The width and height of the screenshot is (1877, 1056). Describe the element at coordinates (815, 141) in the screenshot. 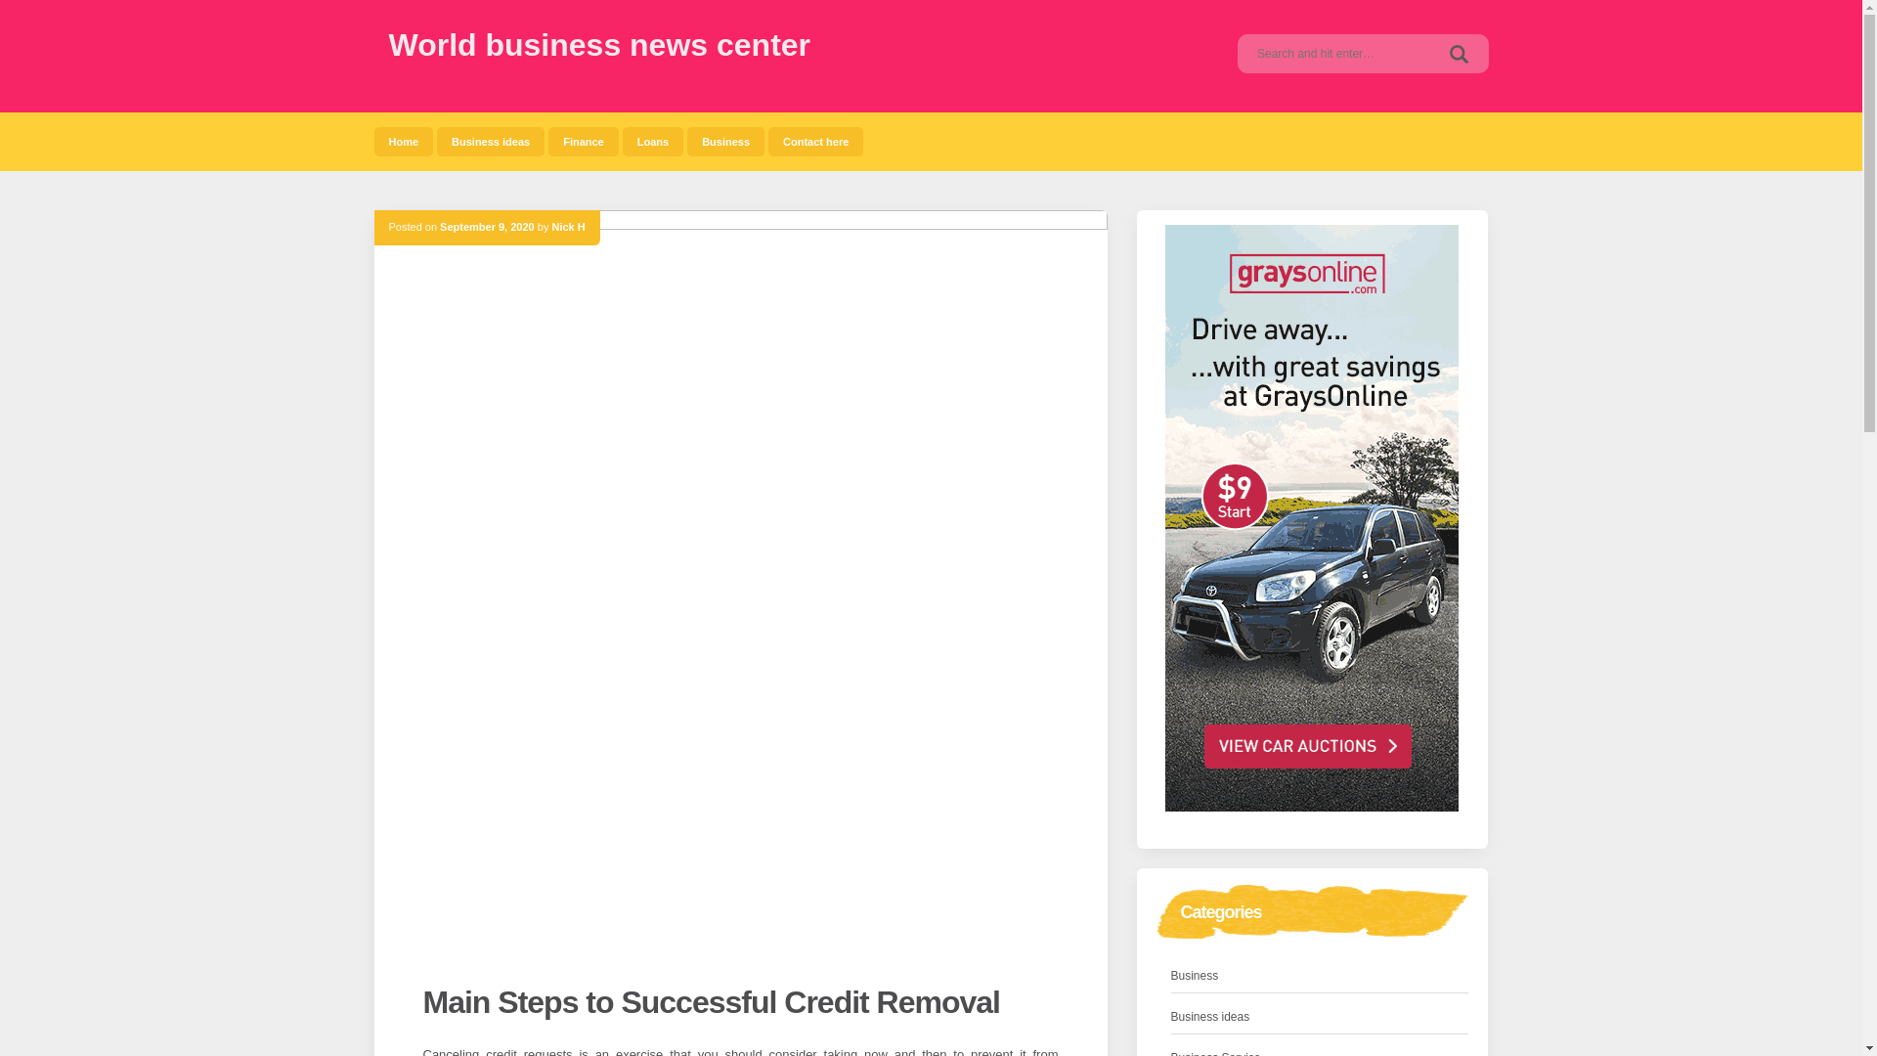

I see `Contact here` at that location.